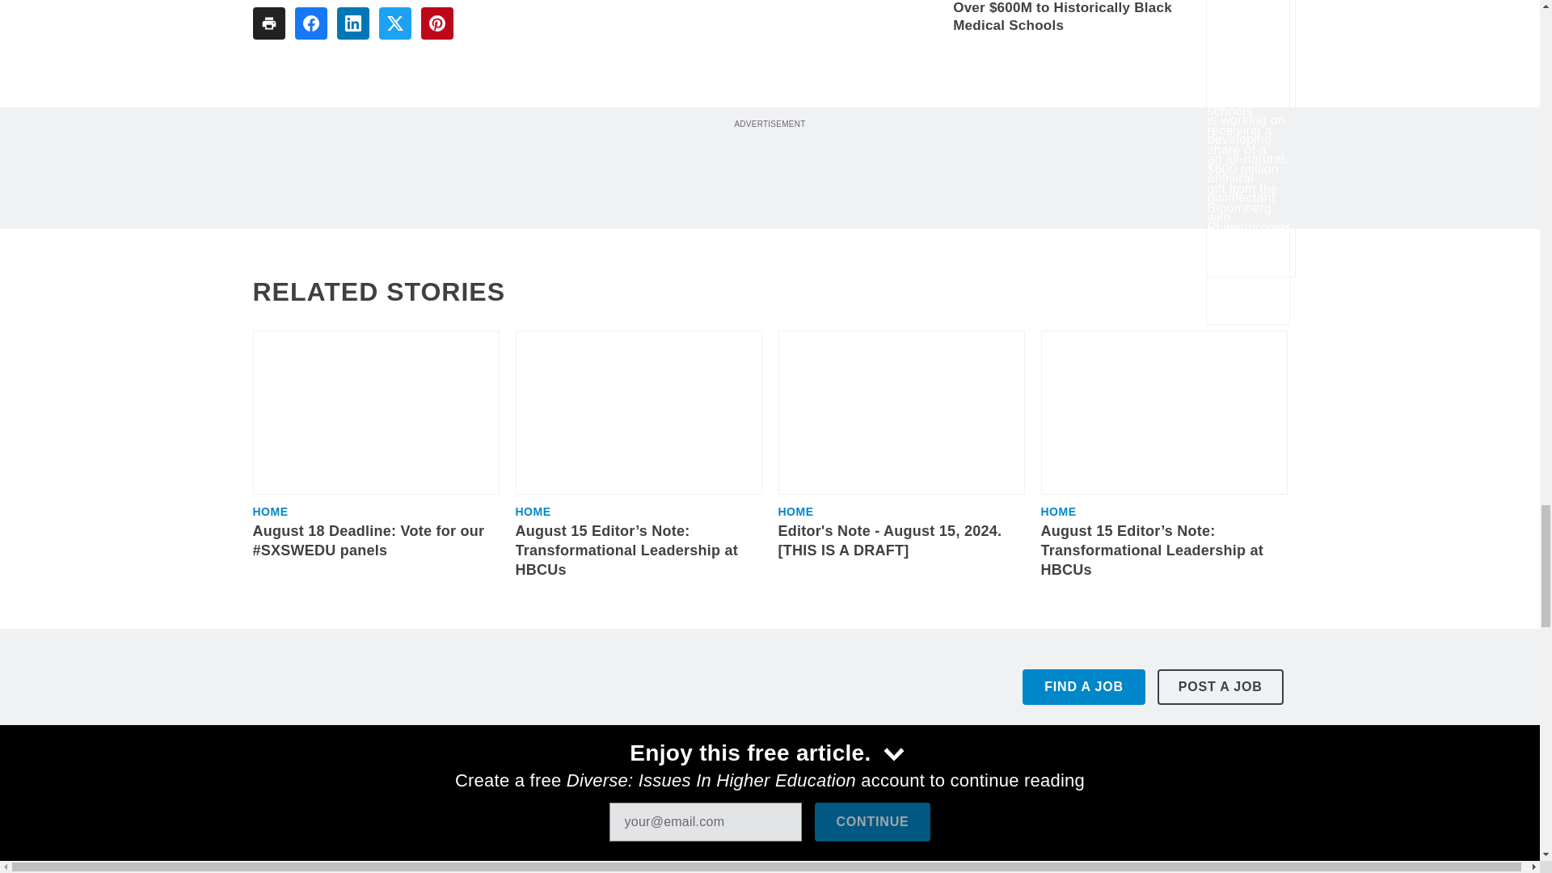 The width and height of the screenshot is (1552, 873). I want to click on Share To linkedin, so click(352, 23).